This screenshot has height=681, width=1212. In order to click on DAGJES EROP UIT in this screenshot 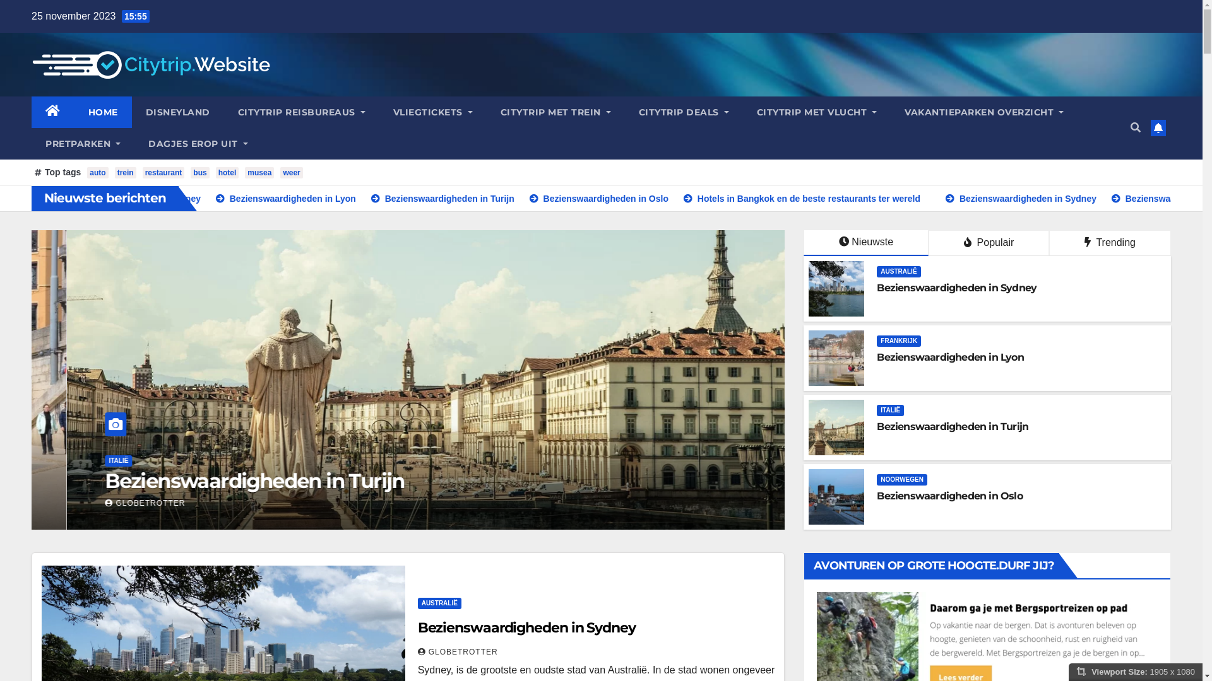, I will do `click(198, 144)`.